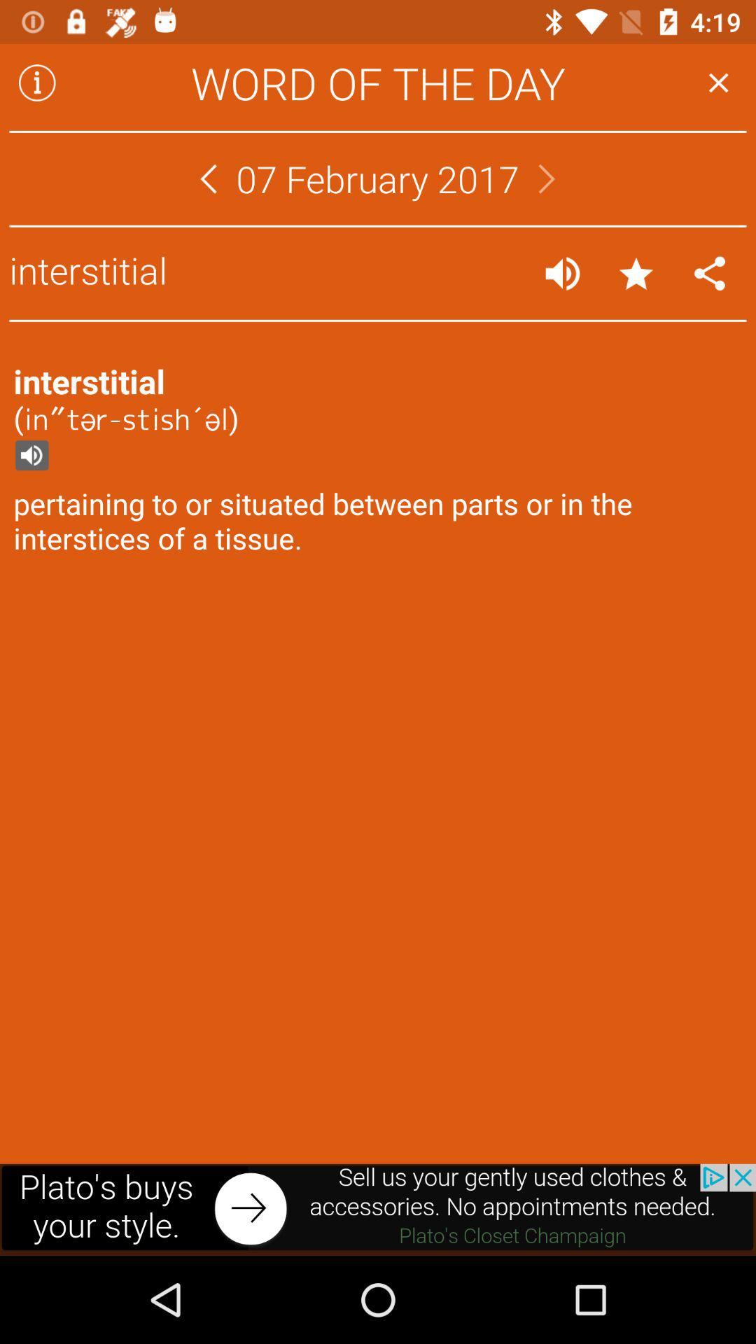 The height and width of the screenshot is (1344, 756). Describe the element at coordinates (636, 273) in the screenshot. I see `favorite` at that location.